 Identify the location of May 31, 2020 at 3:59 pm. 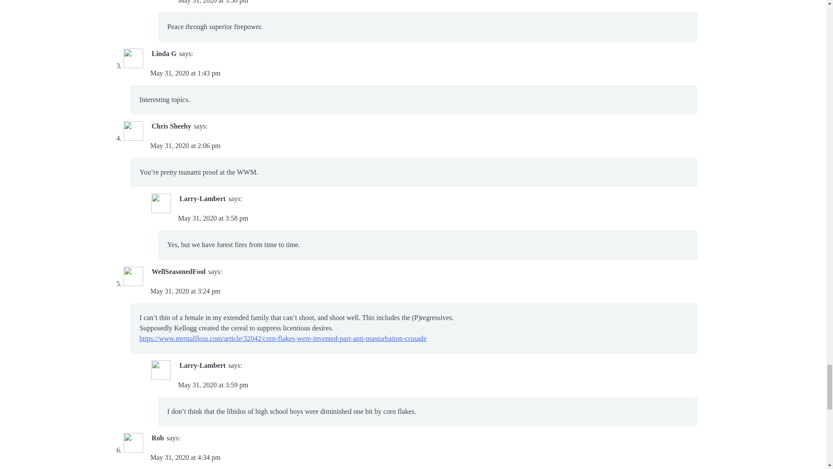
(213, 385).